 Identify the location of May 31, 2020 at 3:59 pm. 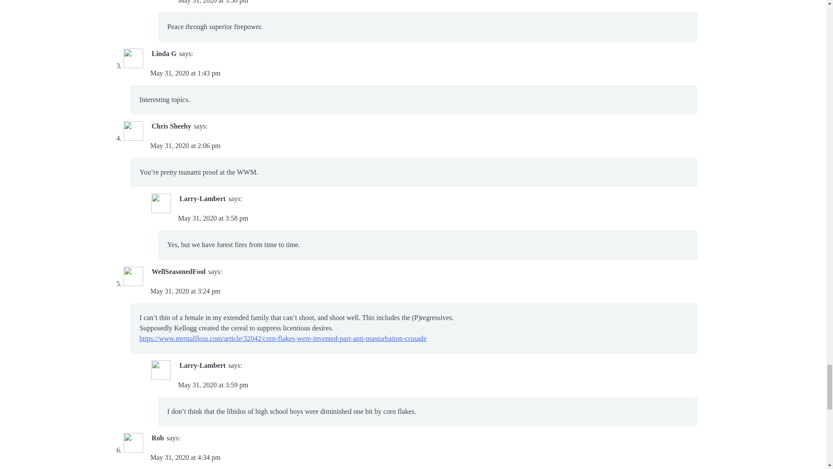
(213, 385).